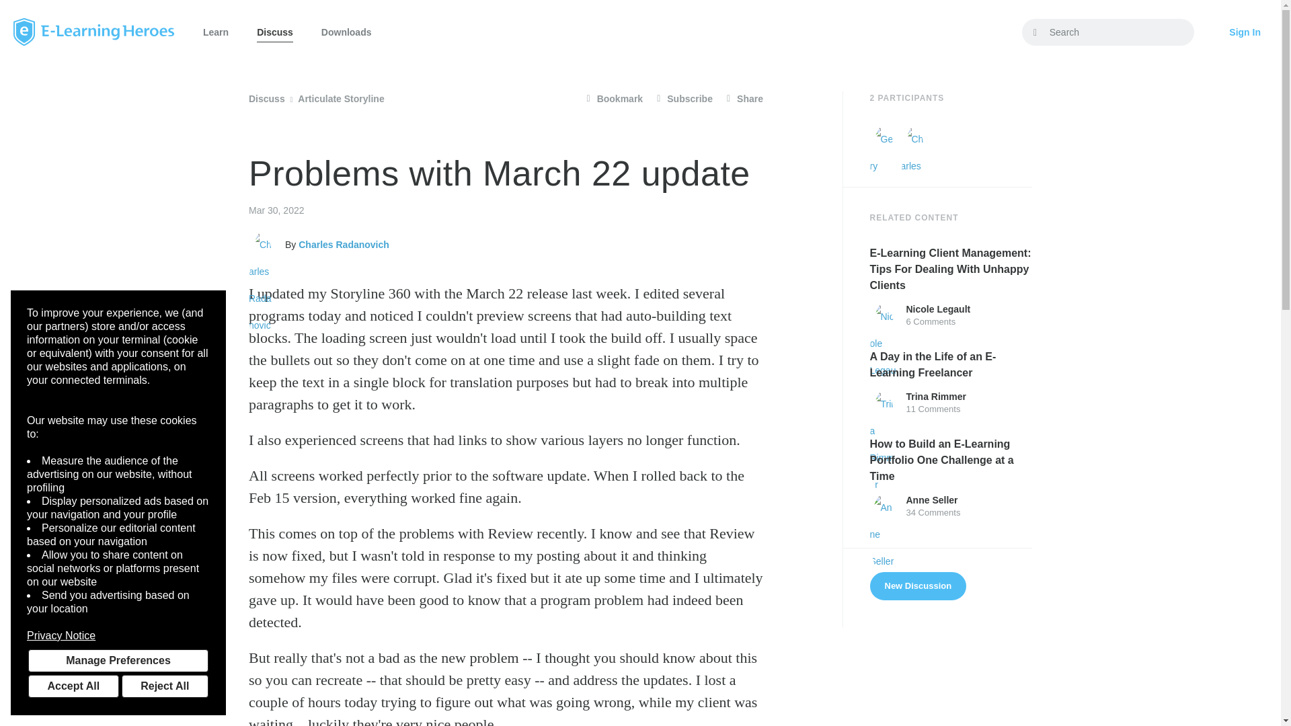 The width and height of the screenshot is (1291, 726). What do you see at coordinates (73, 686) in the screenshot?
I see `Accept All` at bounding box center [73, 686].